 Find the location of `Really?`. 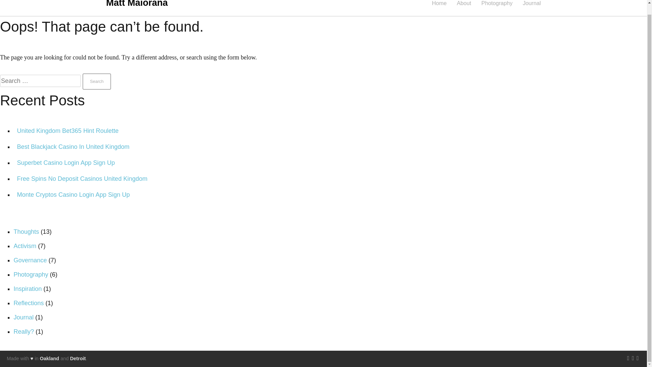

Really? is located at coordinates (24, 332).